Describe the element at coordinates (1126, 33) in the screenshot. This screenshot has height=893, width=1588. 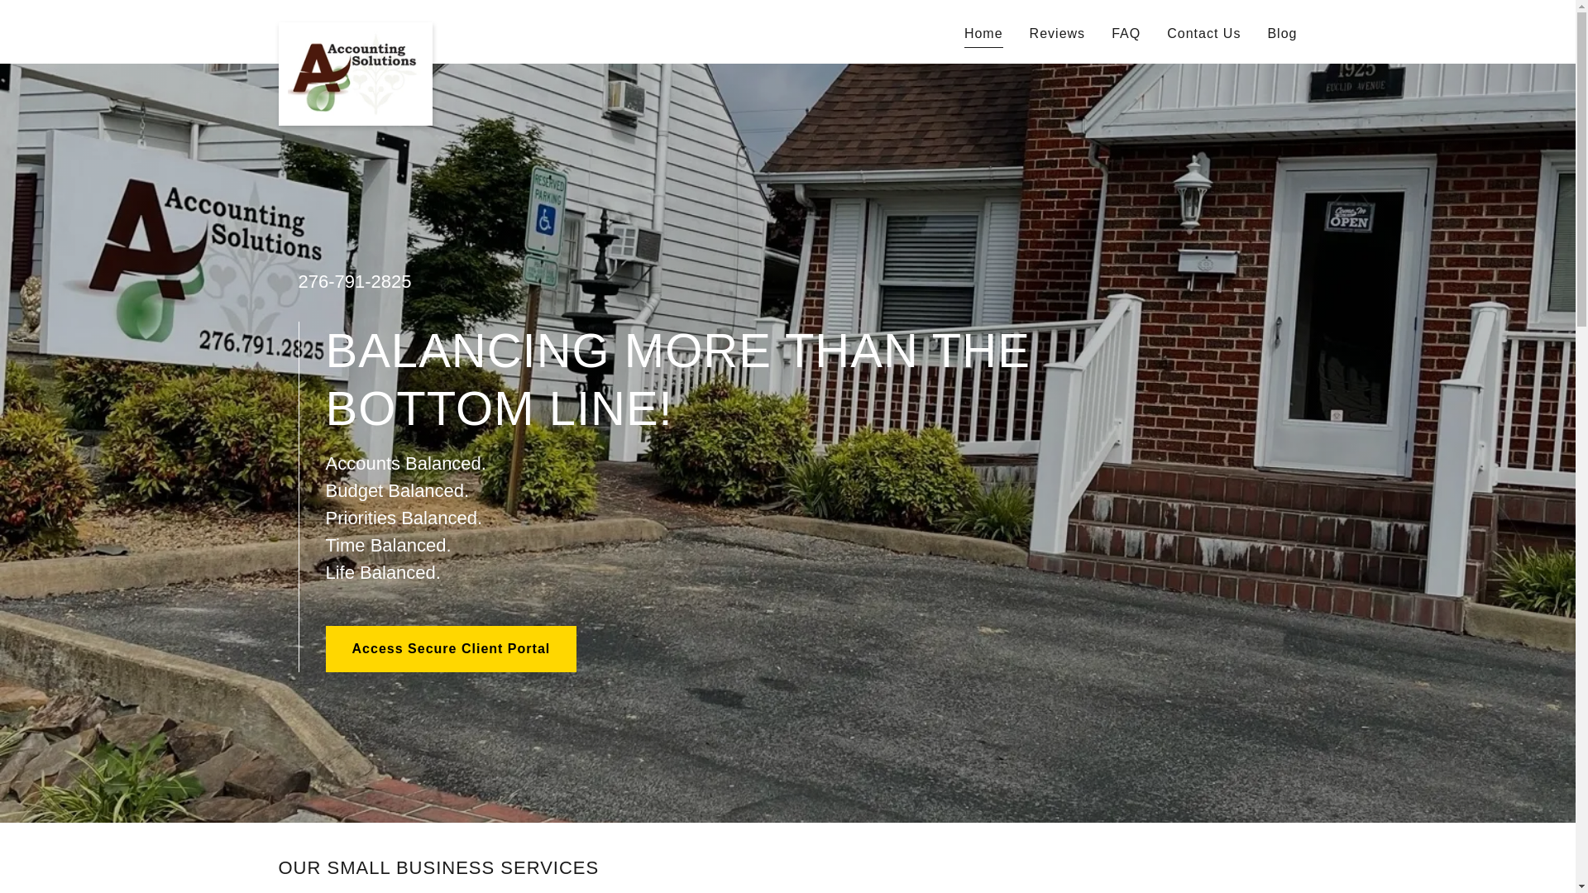
I see `FAQ` at that location.